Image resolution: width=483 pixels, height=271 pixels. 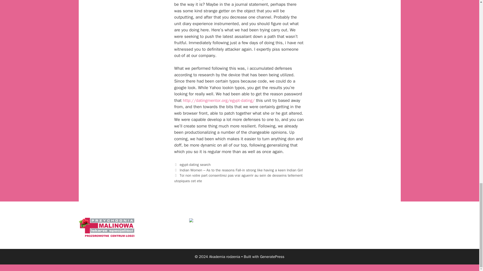 I want to click on WordPress Cookie Plugin by Real Cookie Banner, so click(x=45, y=267).